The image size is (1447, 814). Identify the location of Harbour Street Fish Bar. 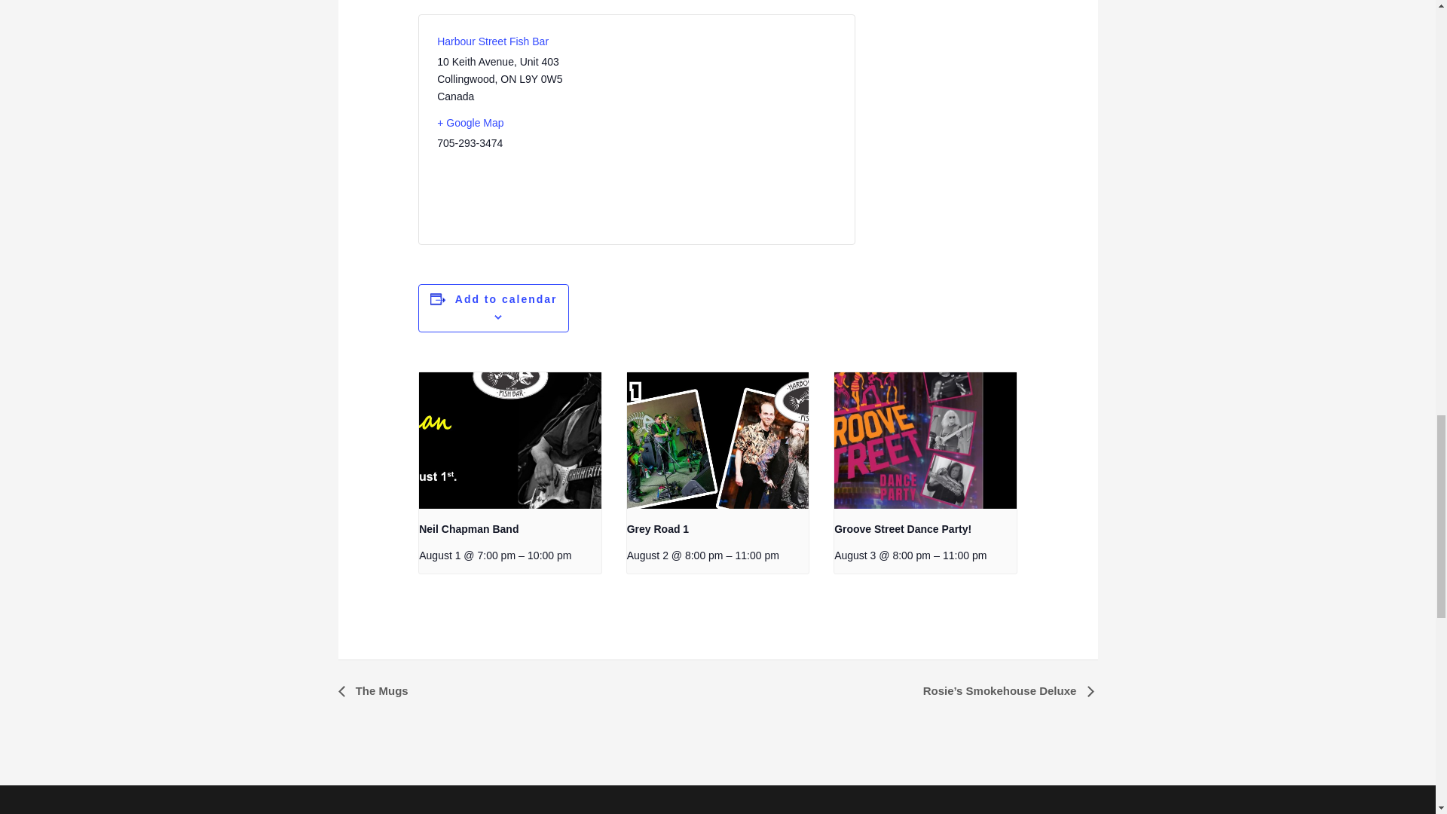
(492, 41).